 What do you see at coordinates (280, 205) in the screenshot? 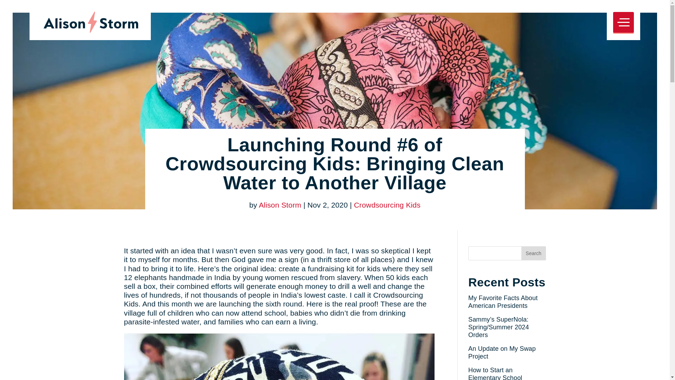
I see `Posts by Alison Storm` at bounding box center [280, 205].